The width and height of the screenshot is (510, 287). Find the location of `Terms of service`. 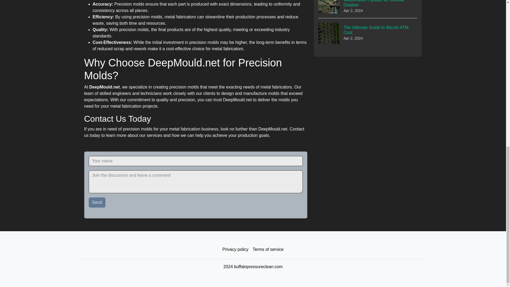

Terms of service is located at coordinates (368, 33).